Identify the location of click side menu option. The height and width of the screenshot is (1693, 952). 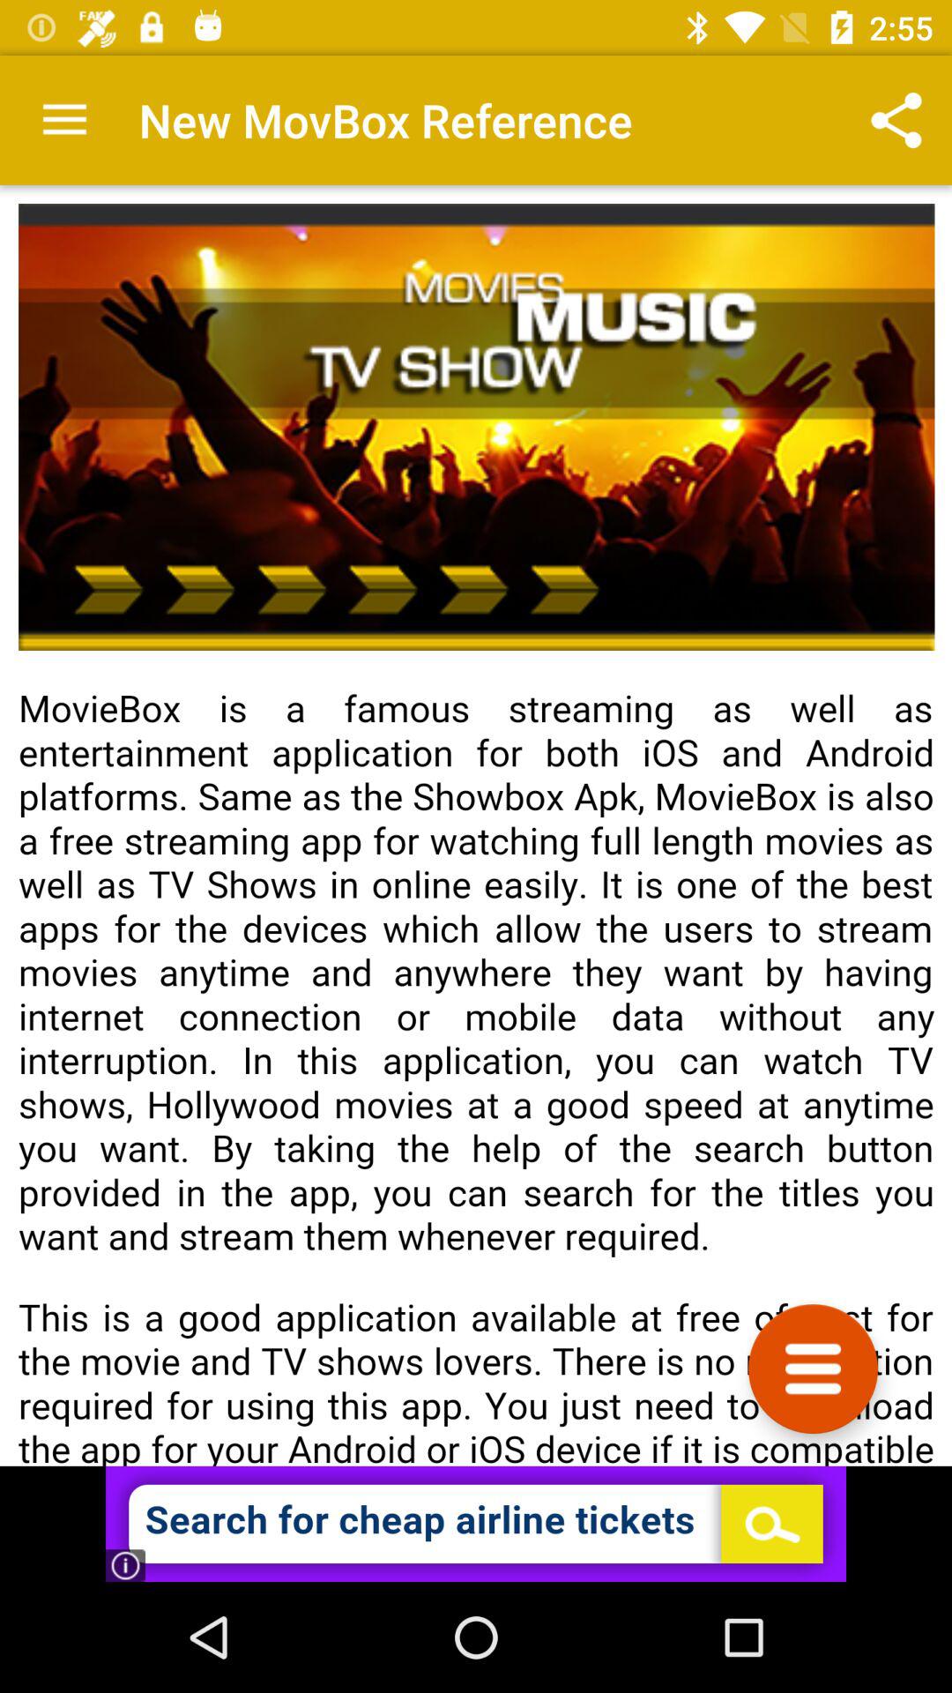
(813, 1369).